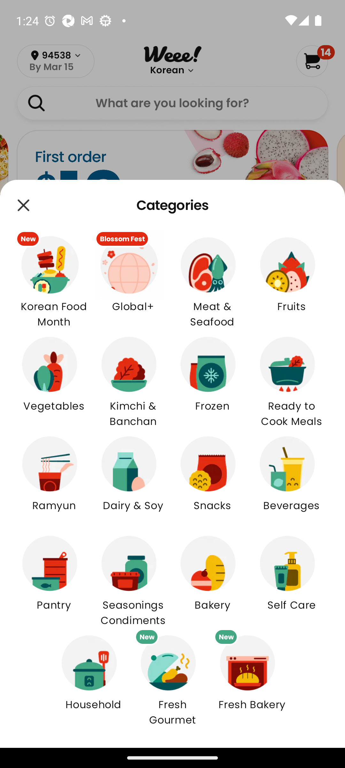  Describe the element at coordinates (291, 380) in the screenshot. I see `Ready to Cook Meals` at that location.